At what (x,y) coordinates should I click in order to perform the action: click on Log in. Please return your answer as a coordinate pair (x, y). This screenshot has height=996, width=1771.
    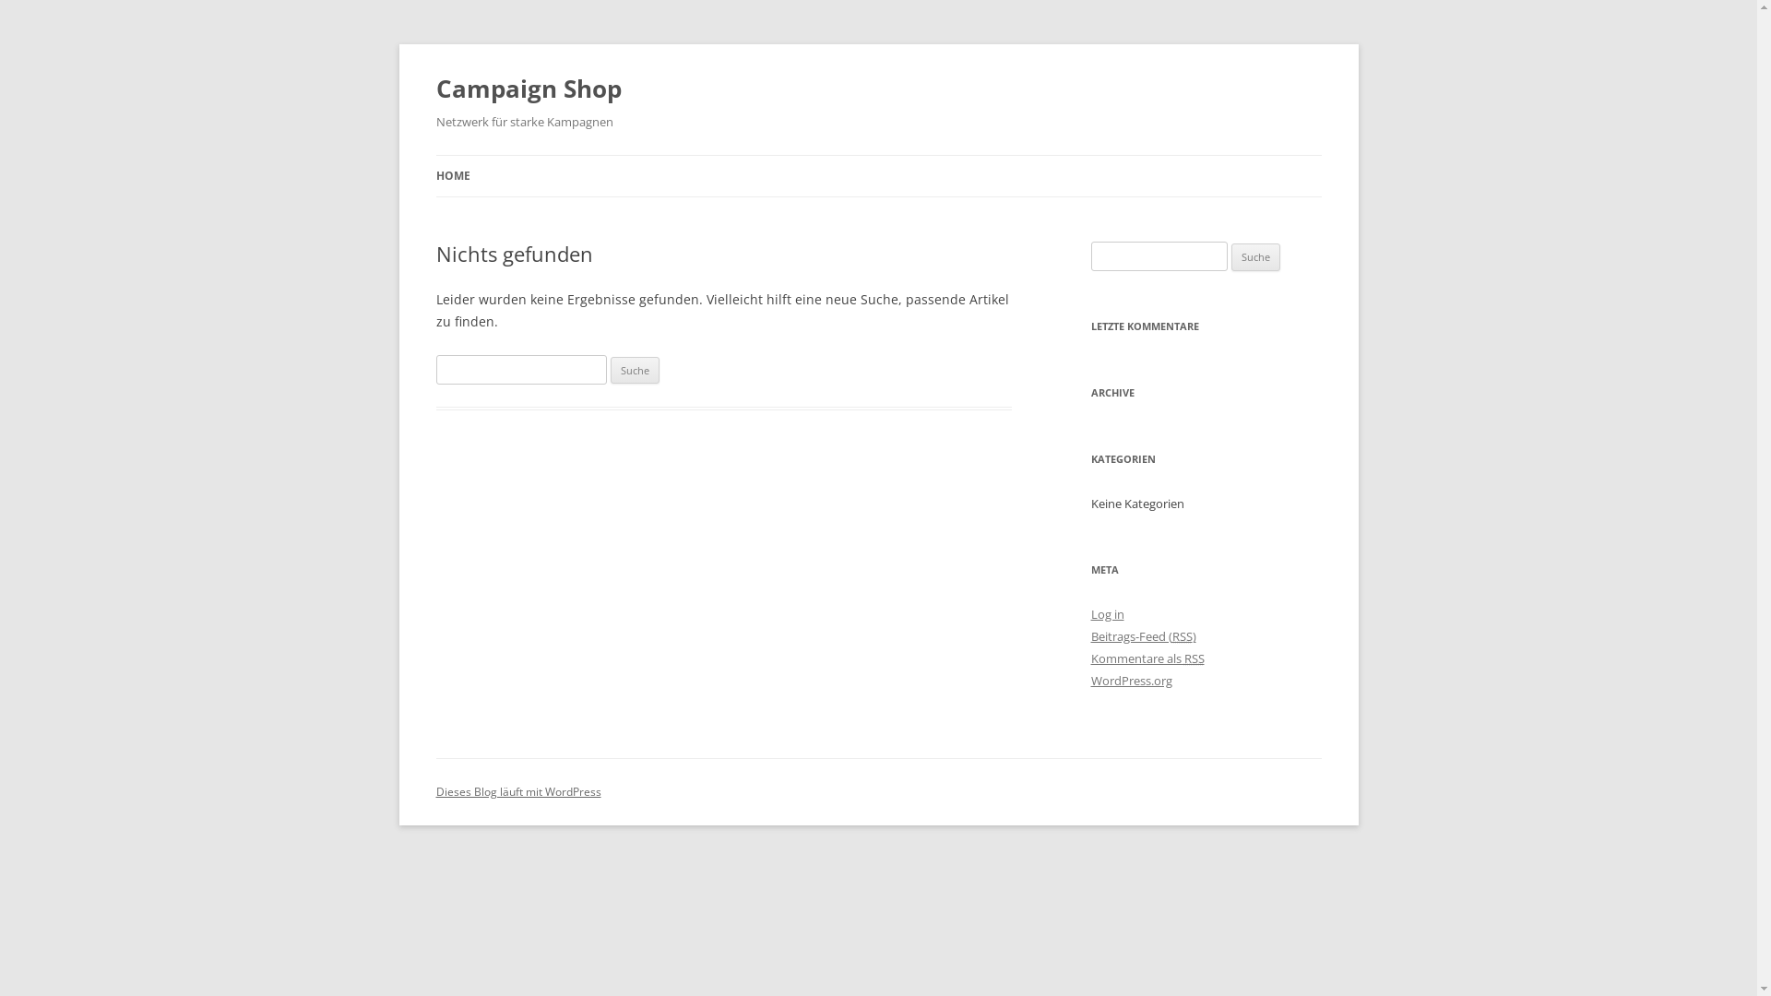
    Looking at the image, I should click on (1107, 614).